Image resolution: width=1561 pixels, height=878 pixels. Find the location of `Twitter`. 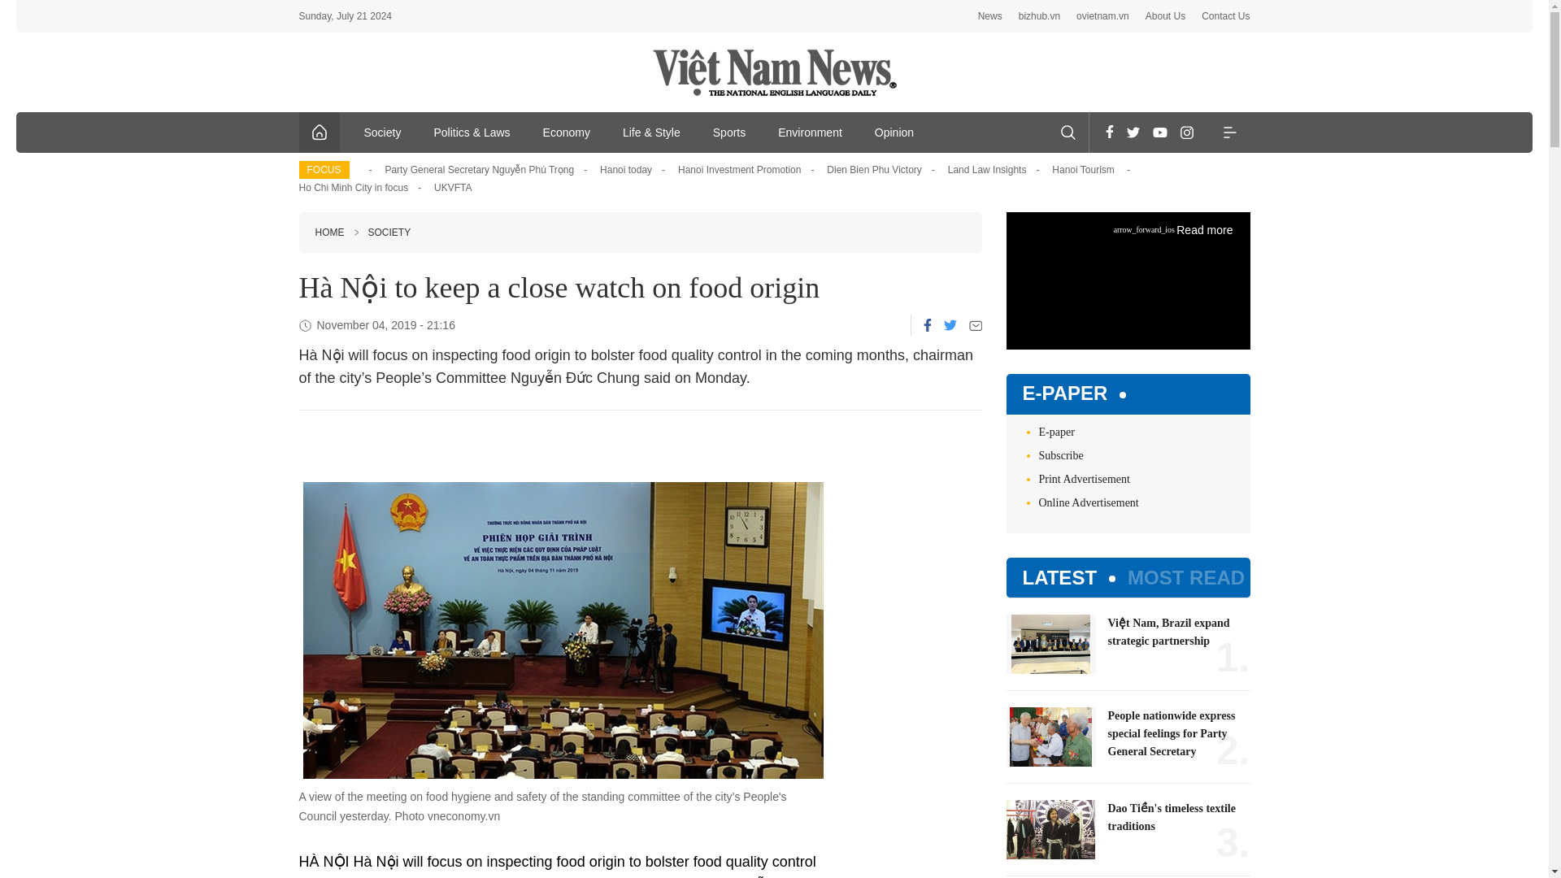

Twitter is located at coordinates (949, 325).